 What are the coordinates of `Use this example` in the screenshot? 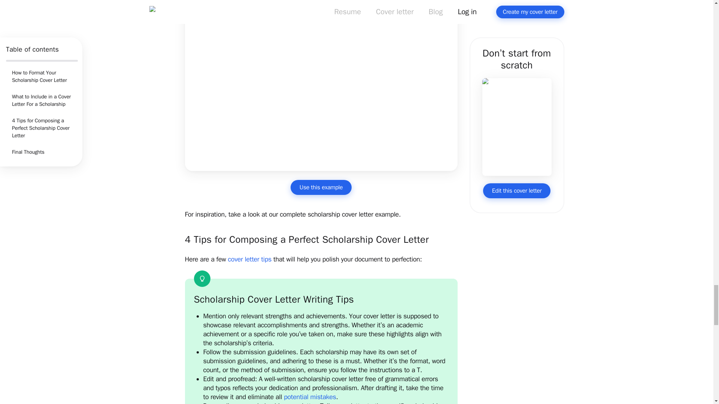 It's located at (321, 187).